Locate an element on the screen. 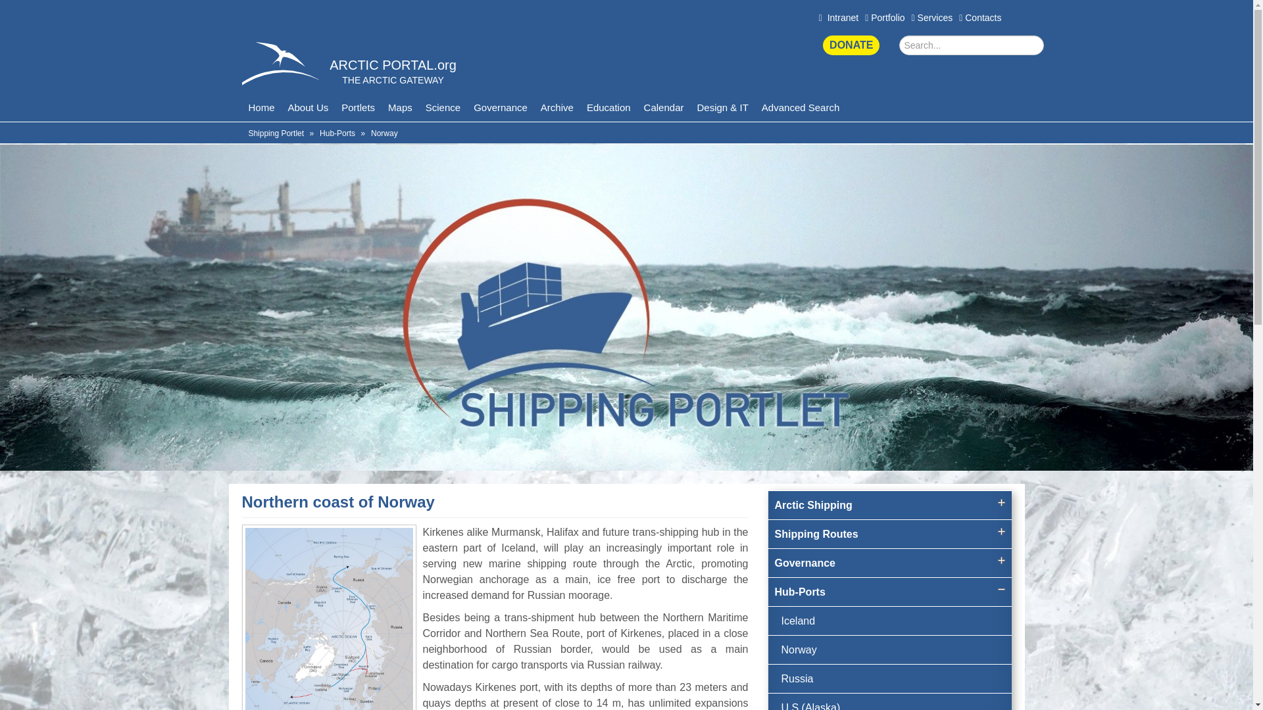 Image resolution: width=1263 pixels, height=710 pixels. Arctic Portal.org is located at coordinates (393, 64).